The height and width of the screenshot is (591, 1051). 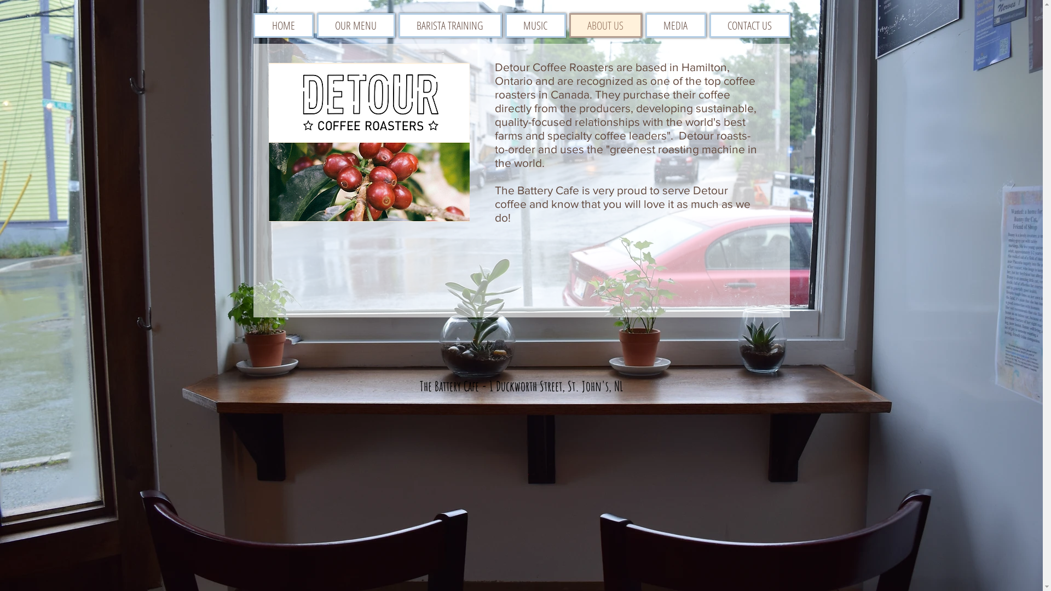 What do you see at coordinates (750, 25) in the screenshot?
I see `CONTACT US` at bounding box center [750, 25].